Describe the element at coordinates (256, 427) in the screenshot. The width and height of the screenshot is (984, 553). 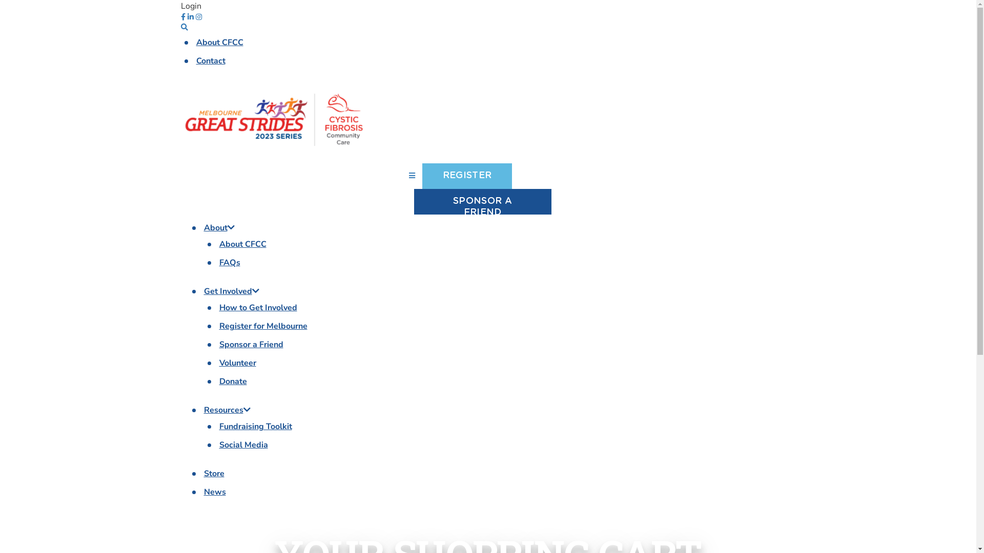
I see `Fundraising Toolkit` at that location.